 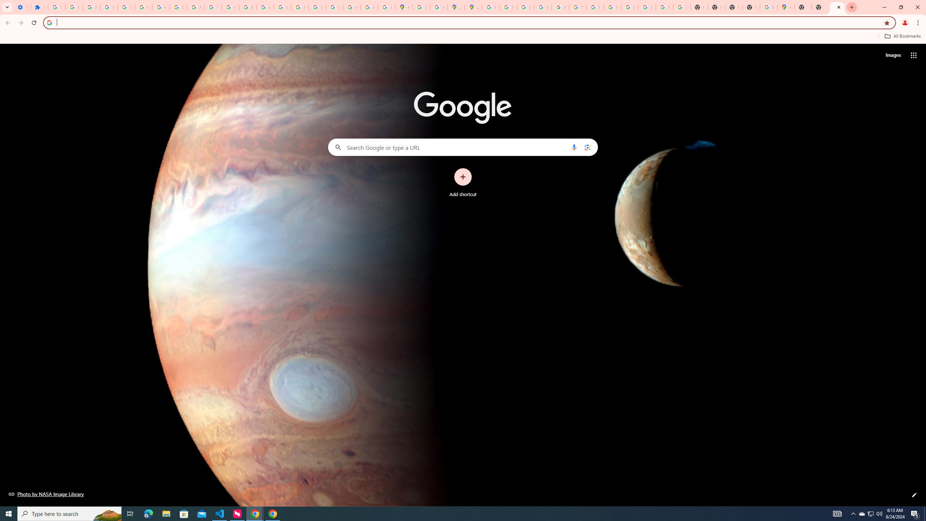 I want to click on Privacy Help Center - Policies Help, so click(x=508, y=7).